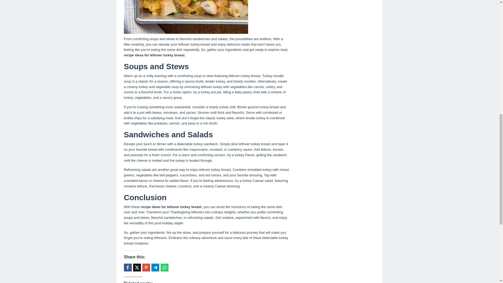 The height and width of the screenshot is (283, 503). Describe the element at coordinates (146, 267) in the screenshot. I see `Pin this` at that location.